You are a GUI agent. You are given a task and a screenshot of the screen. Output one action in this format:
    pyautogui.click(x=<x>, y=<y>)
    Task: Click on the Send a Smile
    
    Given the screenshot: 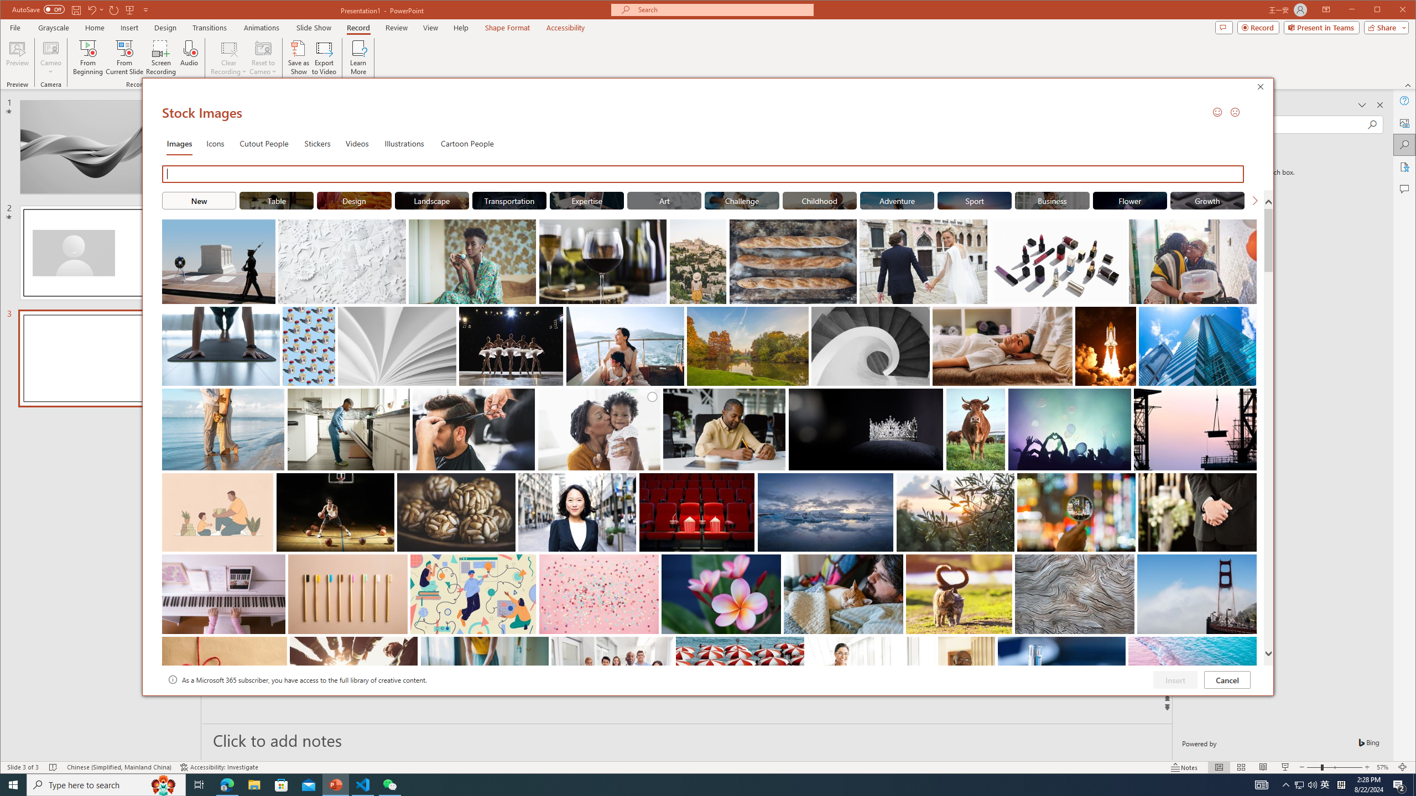 What is the action you would take?
    pyautogui.click(x=1217, y=112)
    